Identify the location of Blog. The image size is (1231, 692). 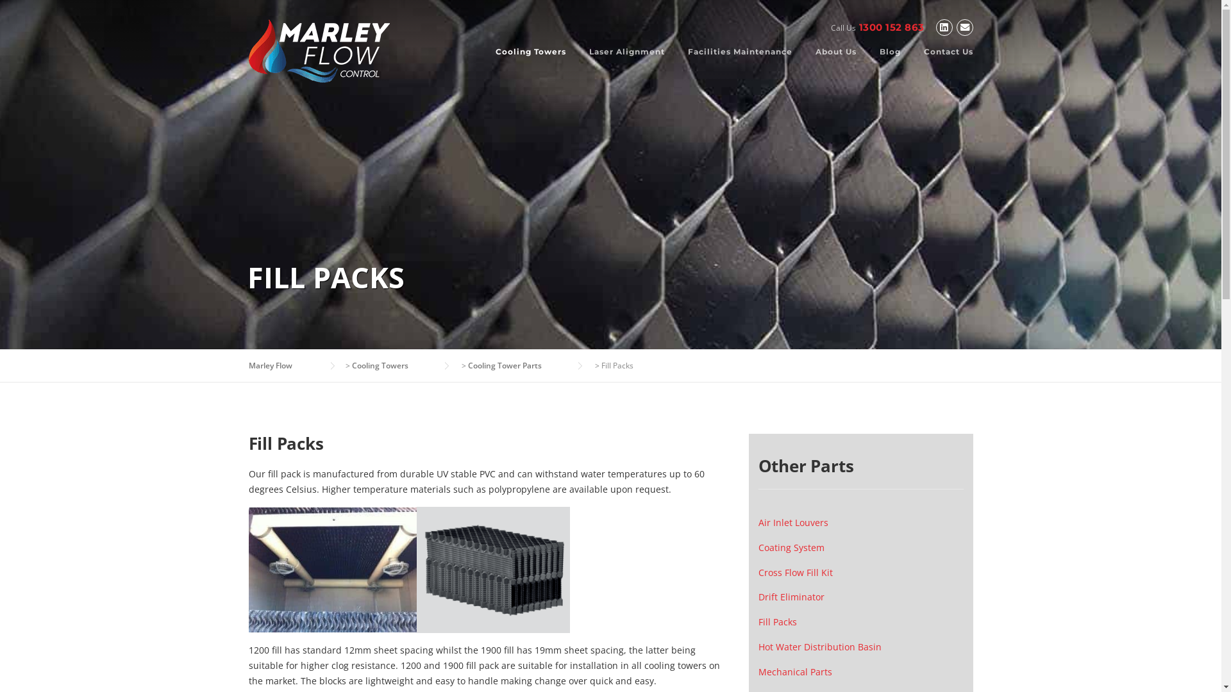
(890, 62).